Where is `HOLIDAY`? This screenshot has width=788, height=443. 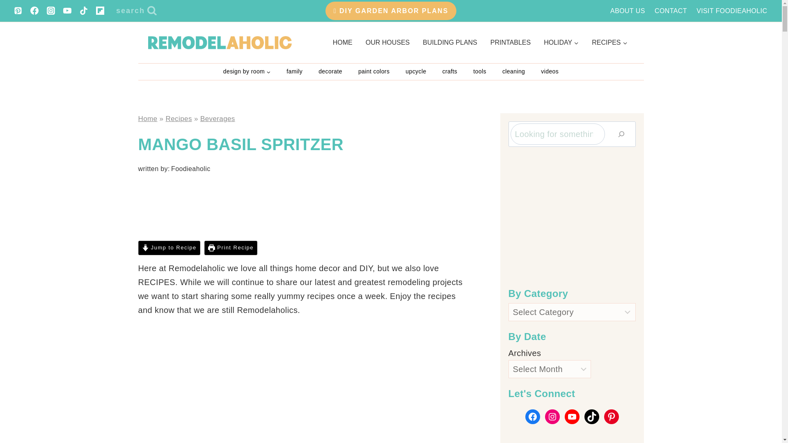 HOLIDAY is located at coordinates (561, 42).